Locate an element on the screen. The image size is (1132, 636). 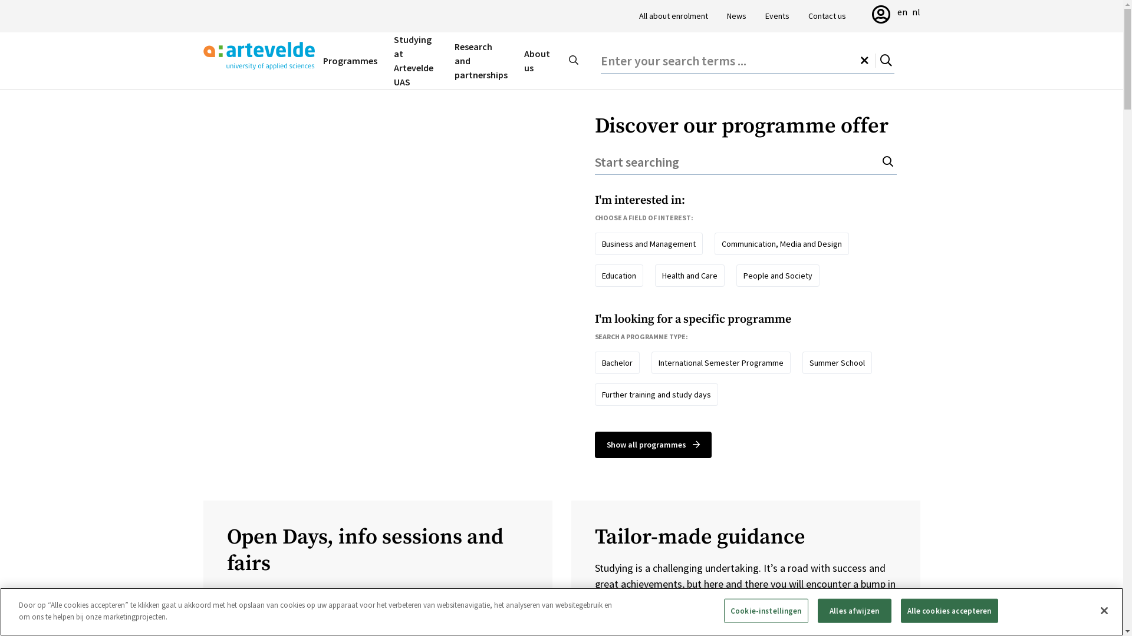
Search is located at coordinates (887, 61).